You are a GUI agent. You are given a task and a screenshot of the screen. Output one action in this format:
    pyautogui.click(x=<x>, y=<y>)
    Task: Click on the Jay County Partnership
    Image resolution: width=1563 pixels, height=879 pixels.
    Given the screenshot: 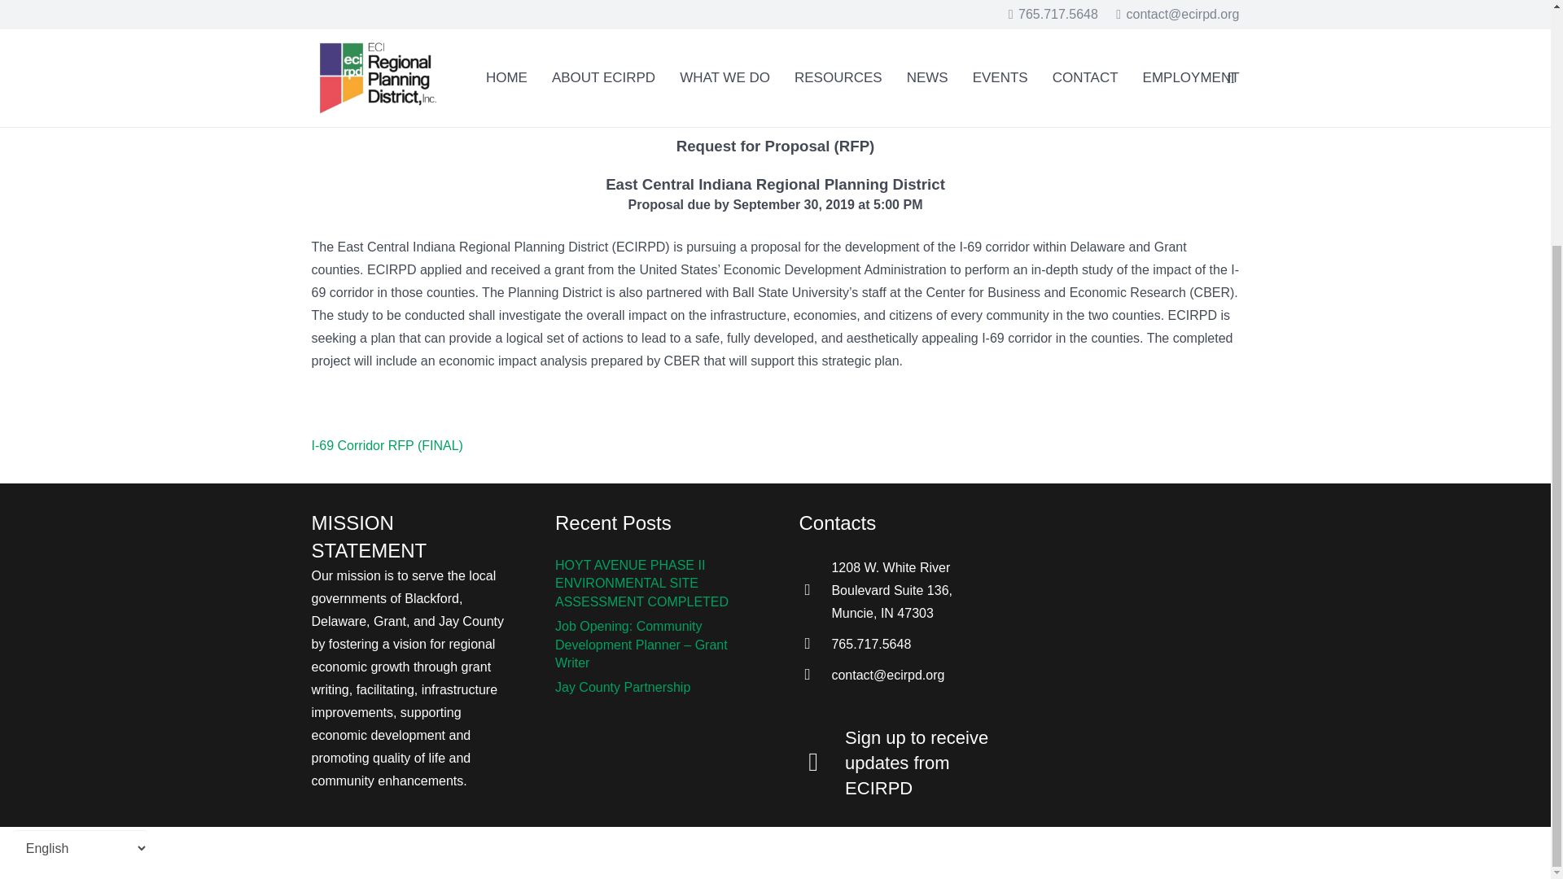 What is the action you would take?
    pyautogui.click(x=622, y=687)
    